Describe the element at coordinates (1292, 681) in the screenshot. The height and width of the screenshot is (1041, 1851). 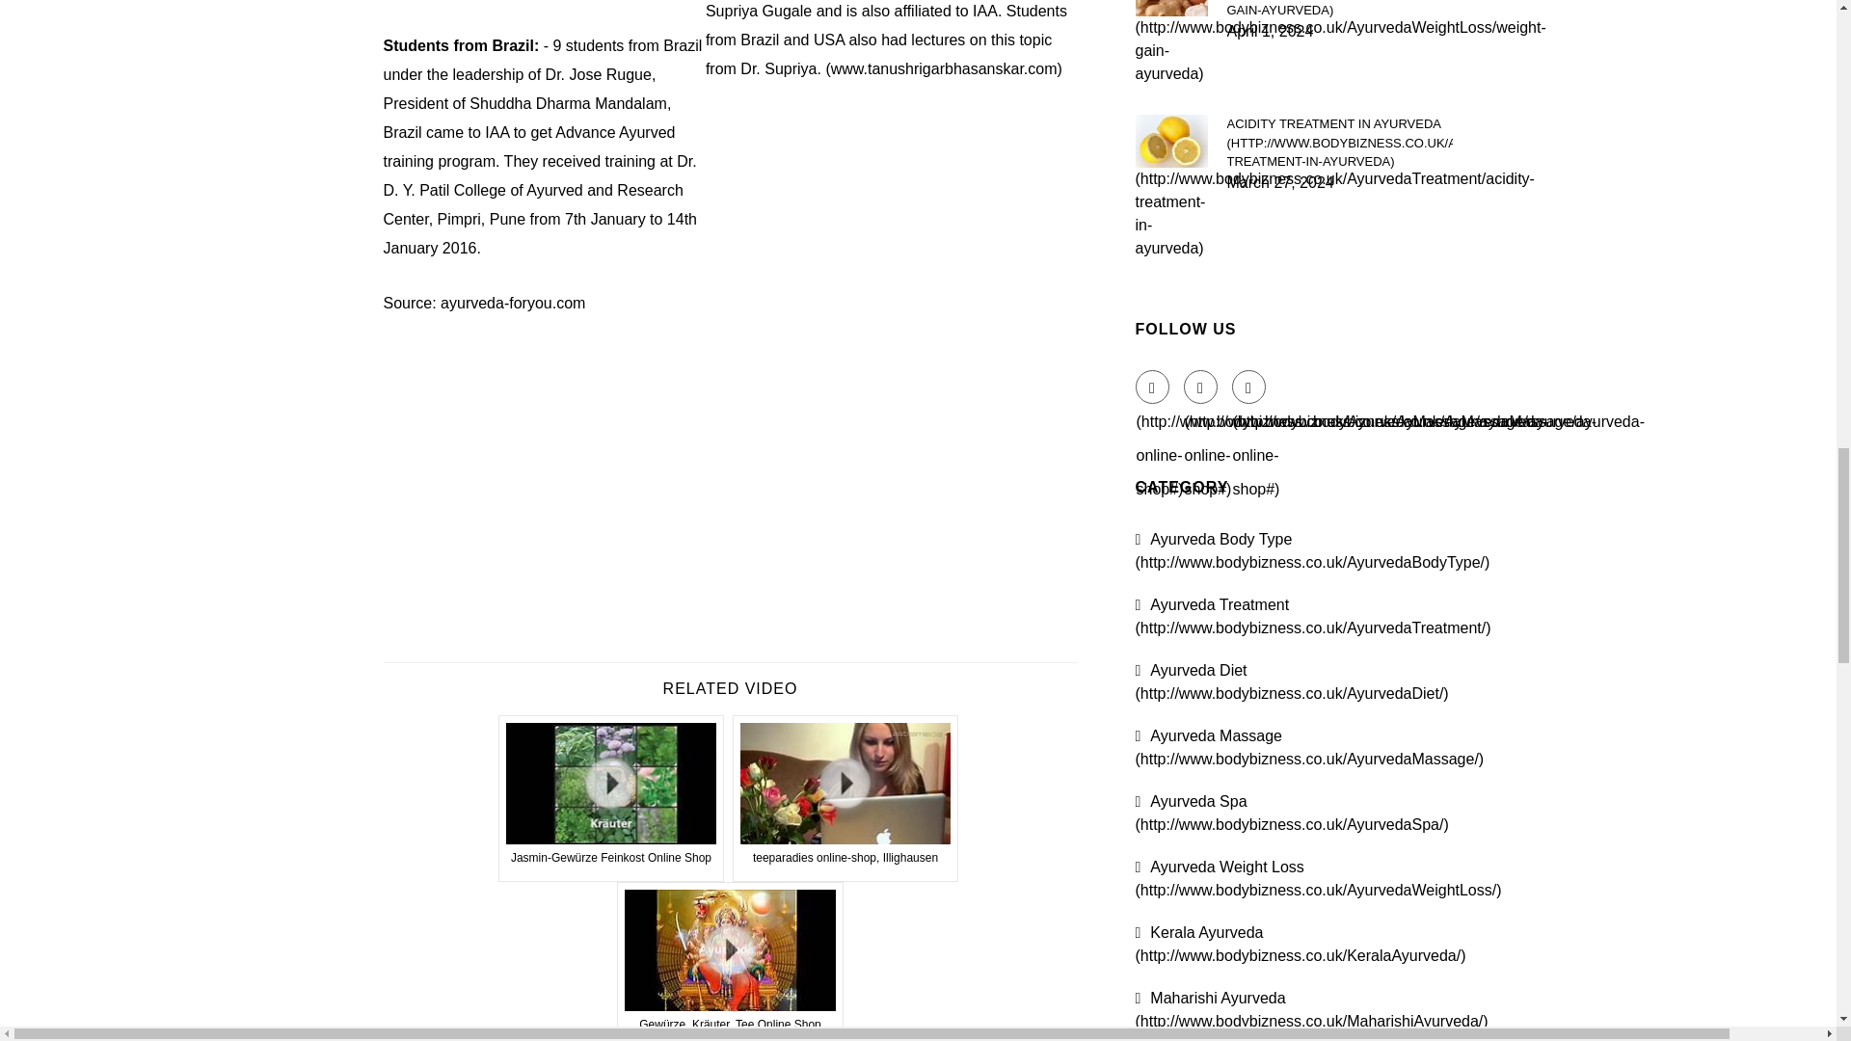
I see `View all posts filed under Ayurveda Diet` at that location.